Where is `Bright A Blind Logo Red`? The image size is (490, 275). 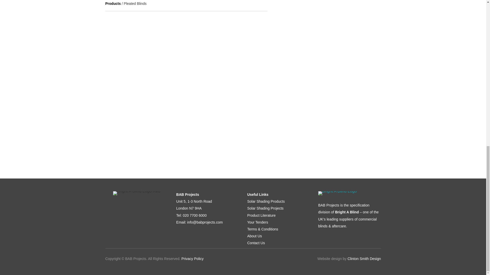
Bright A Blind Logo Red is located at coordinates (137, 193).